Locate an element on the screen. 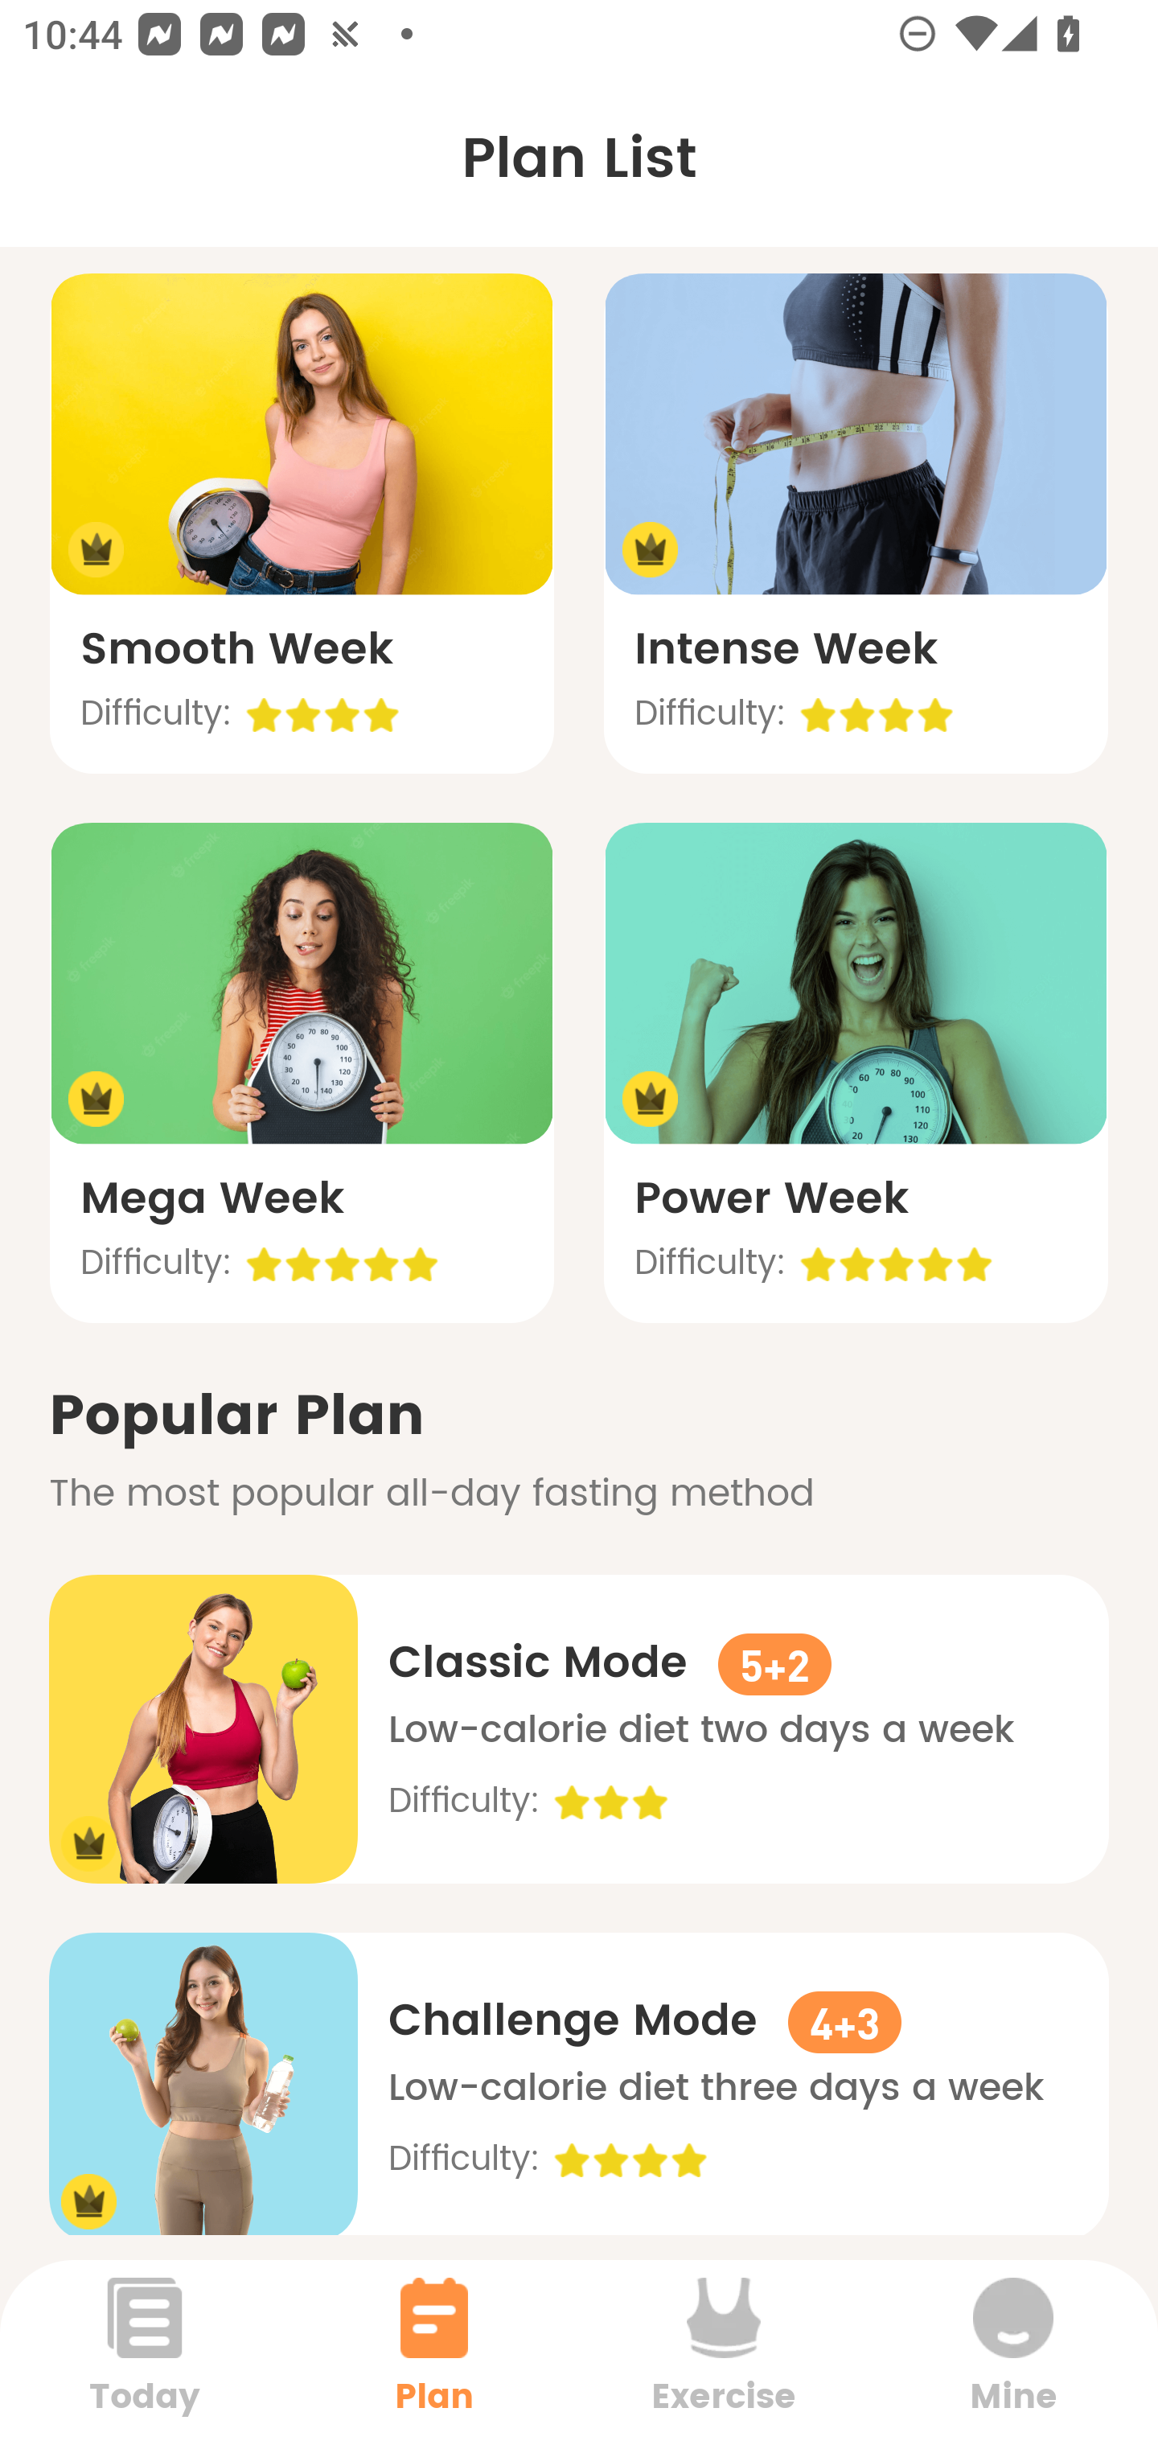 This screenshot has height=2445, width=1158. Mega Week Difficulty: 5.0 is located at coordinates (301, 1073).